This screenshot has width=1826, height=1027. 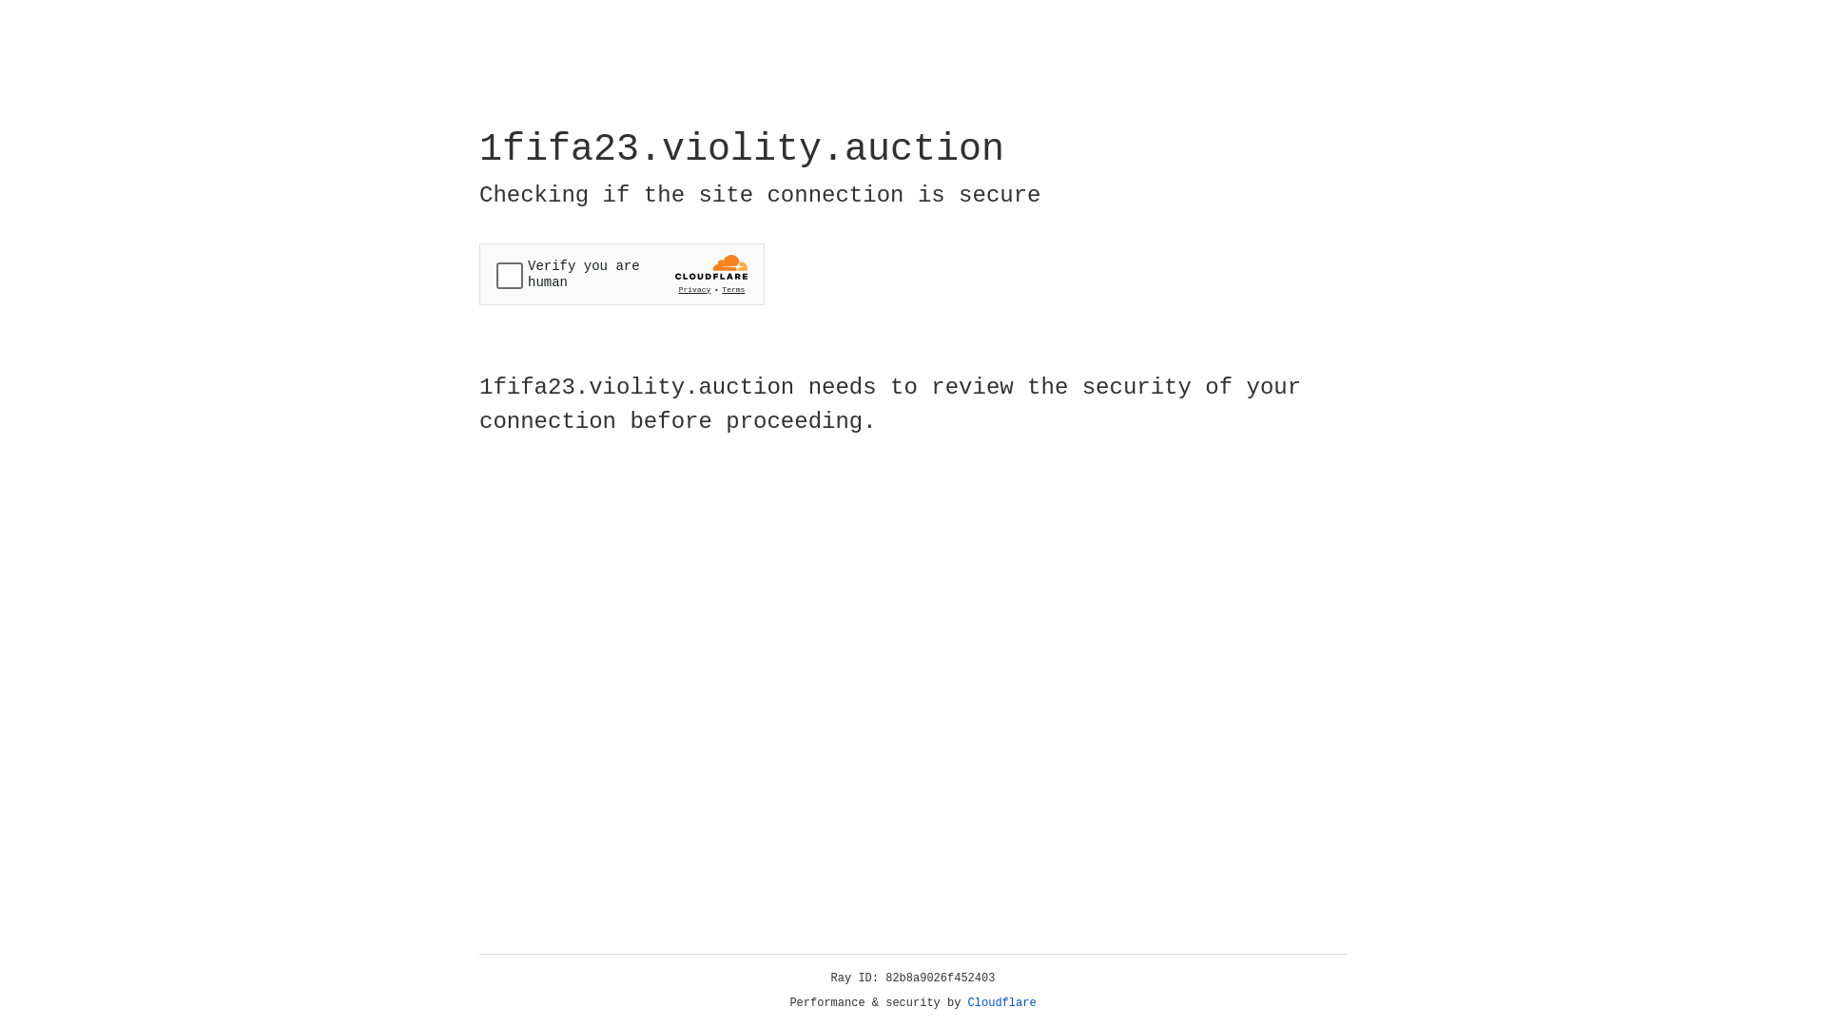 What do you see at coordinates (1002, 1003) in the screenshot?
I see `Cloudflare` at bounding box center [1002, 1003].